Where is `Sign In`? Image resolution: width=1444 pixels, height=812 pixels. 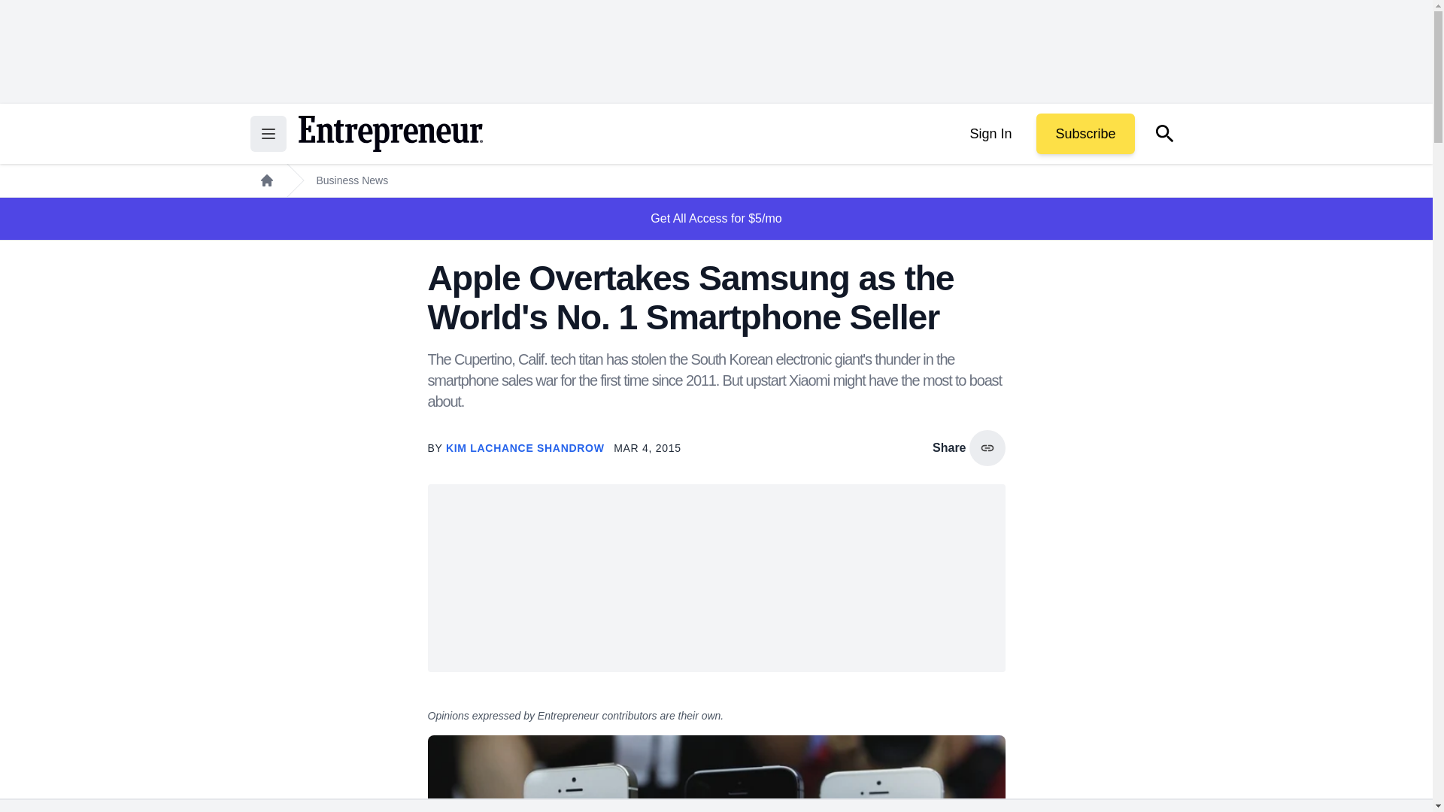
Sign In is located at coordinates (990, 134).